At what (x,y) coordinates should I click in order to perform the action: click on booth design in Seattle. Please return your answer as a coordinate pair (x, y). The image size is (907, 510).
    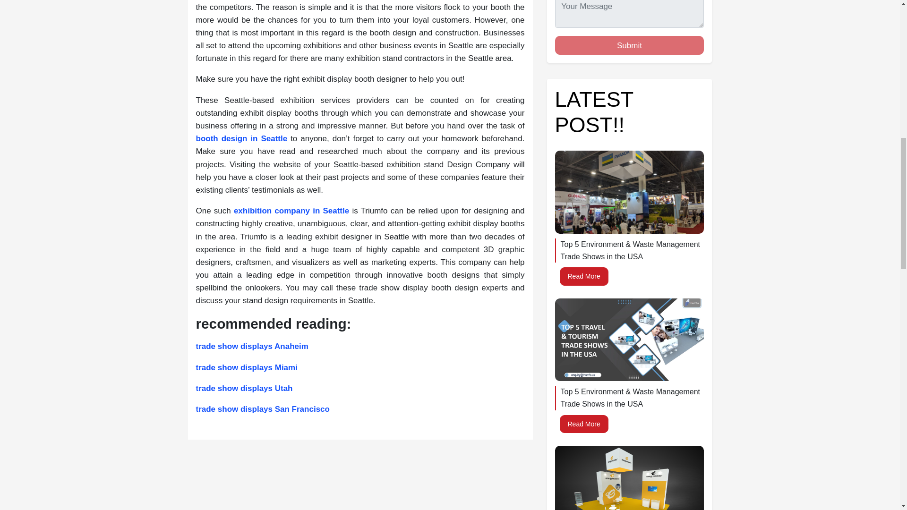
    Looking at the image, I should click on (241, 139).